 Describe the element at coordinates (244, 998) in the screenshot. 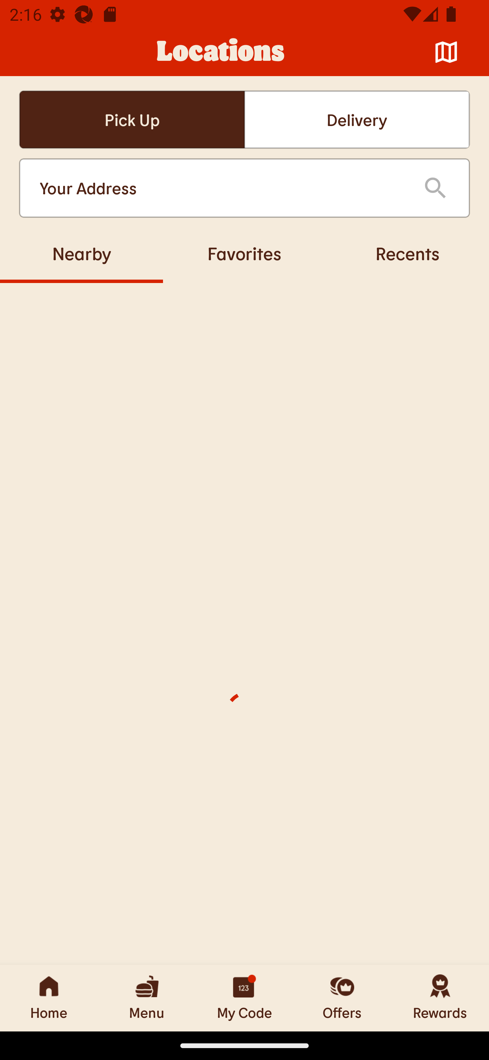

I see `My Code` at that location.